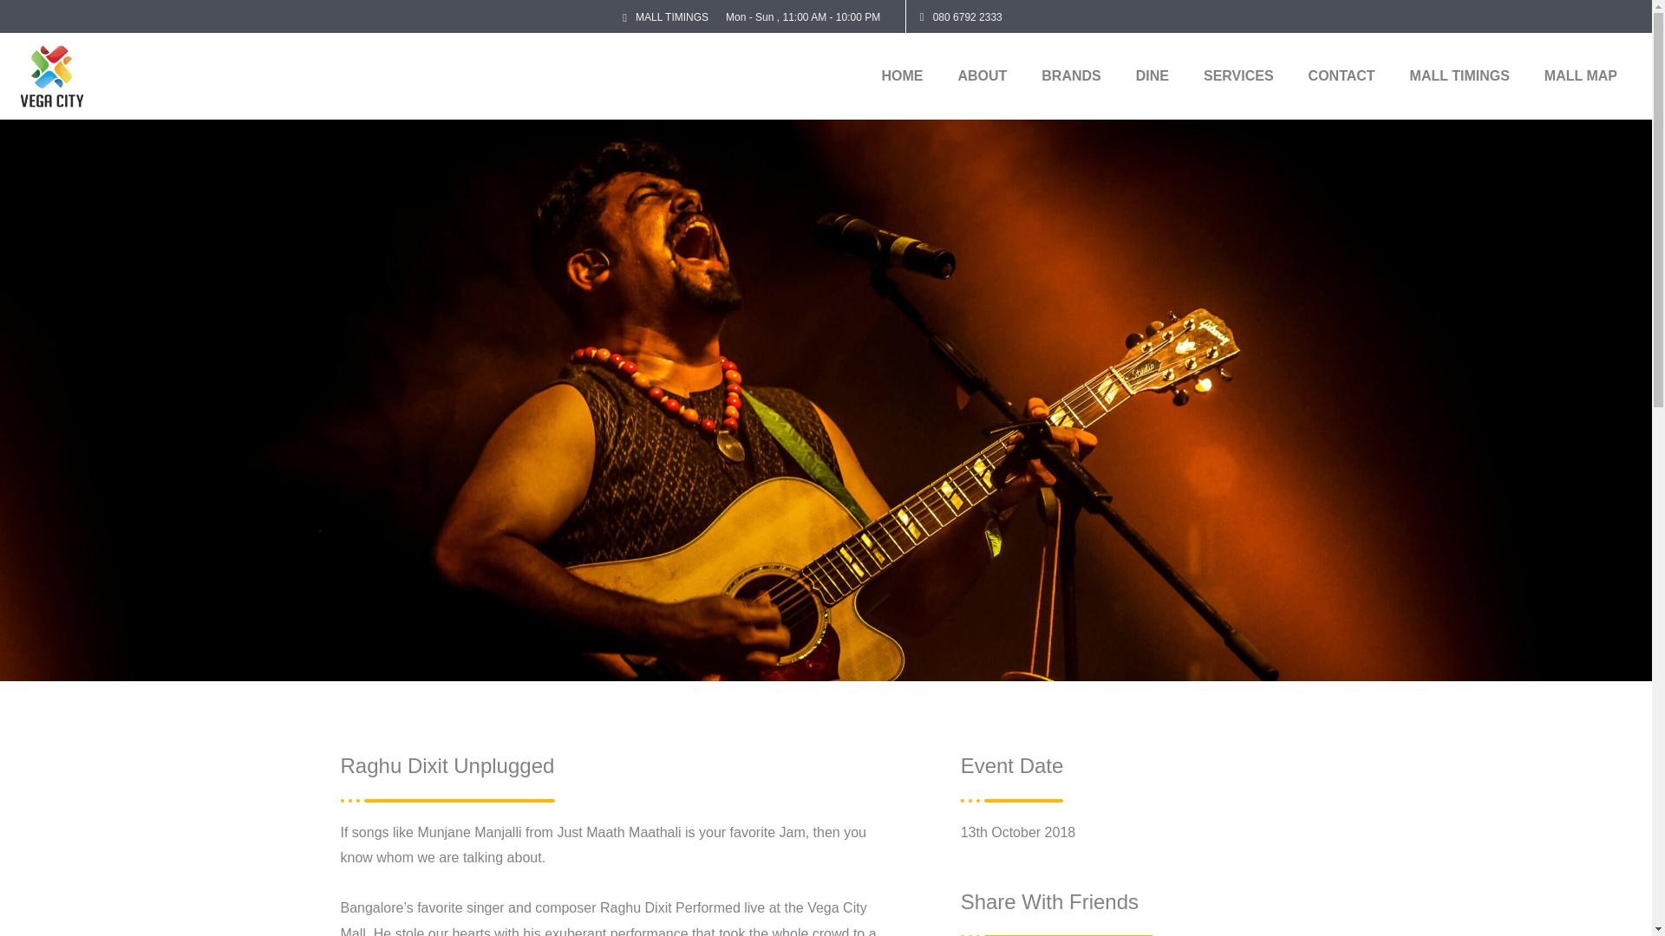 The image size is (1665, 936). I want to click on ABOUT, so click(982, 76).